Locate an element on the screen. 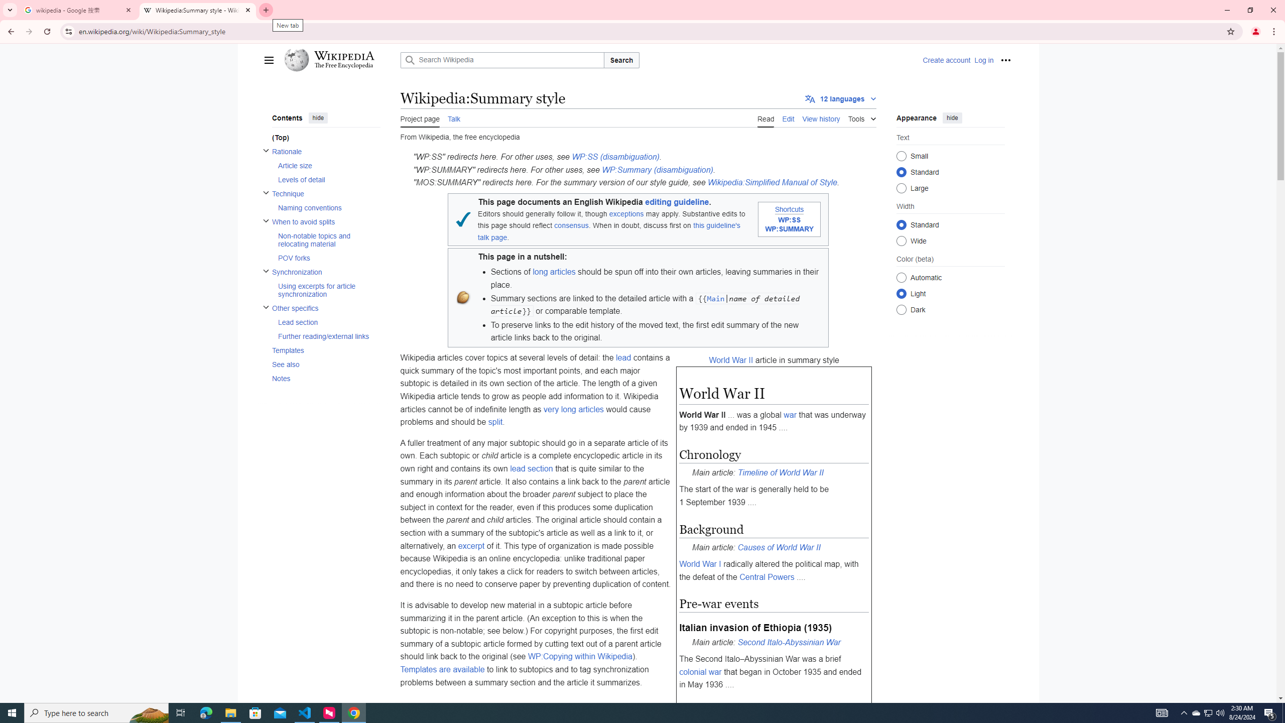 The image size is (1285, 723). Main menu is located at coordinates (269, 60).